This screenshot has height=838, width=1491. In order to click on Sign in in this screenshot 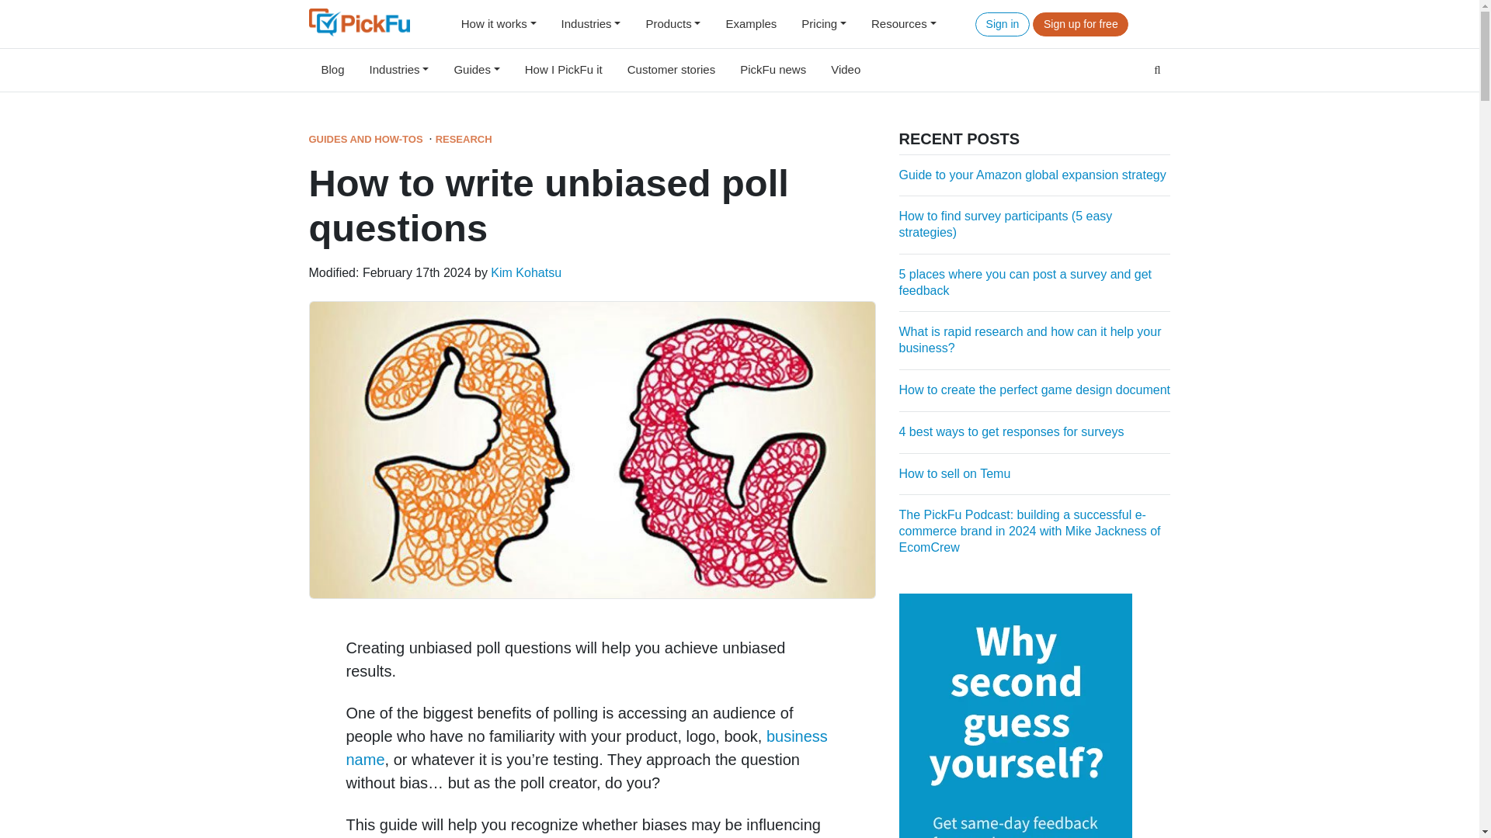, I will do `click(1002, 25)`.